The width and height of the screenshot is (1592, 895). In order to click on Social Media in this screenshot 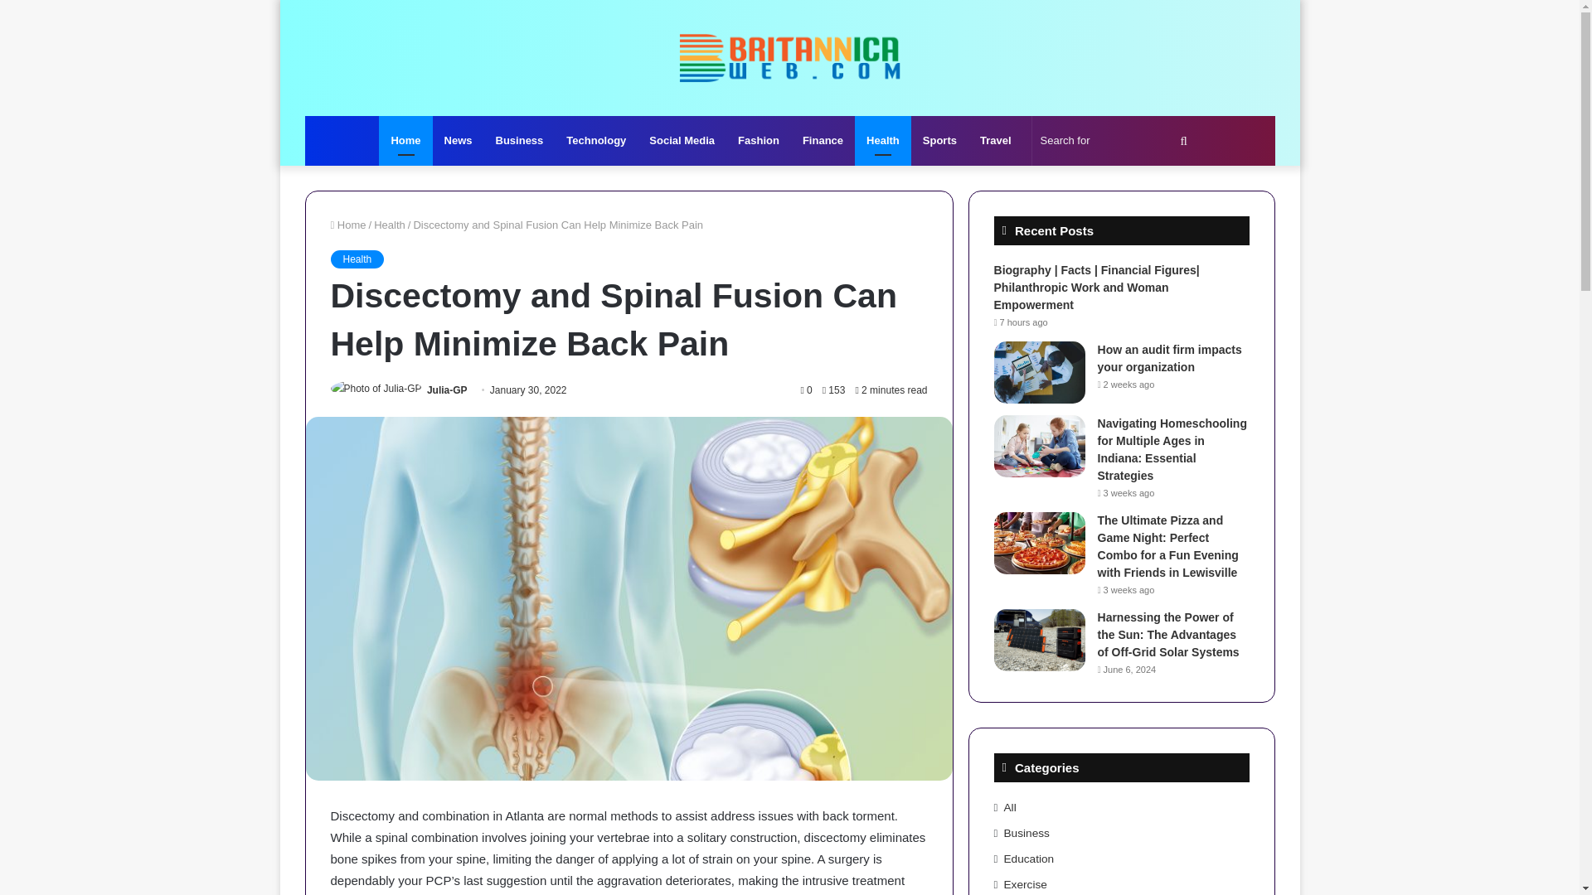, I will do `click(682, 141)`.